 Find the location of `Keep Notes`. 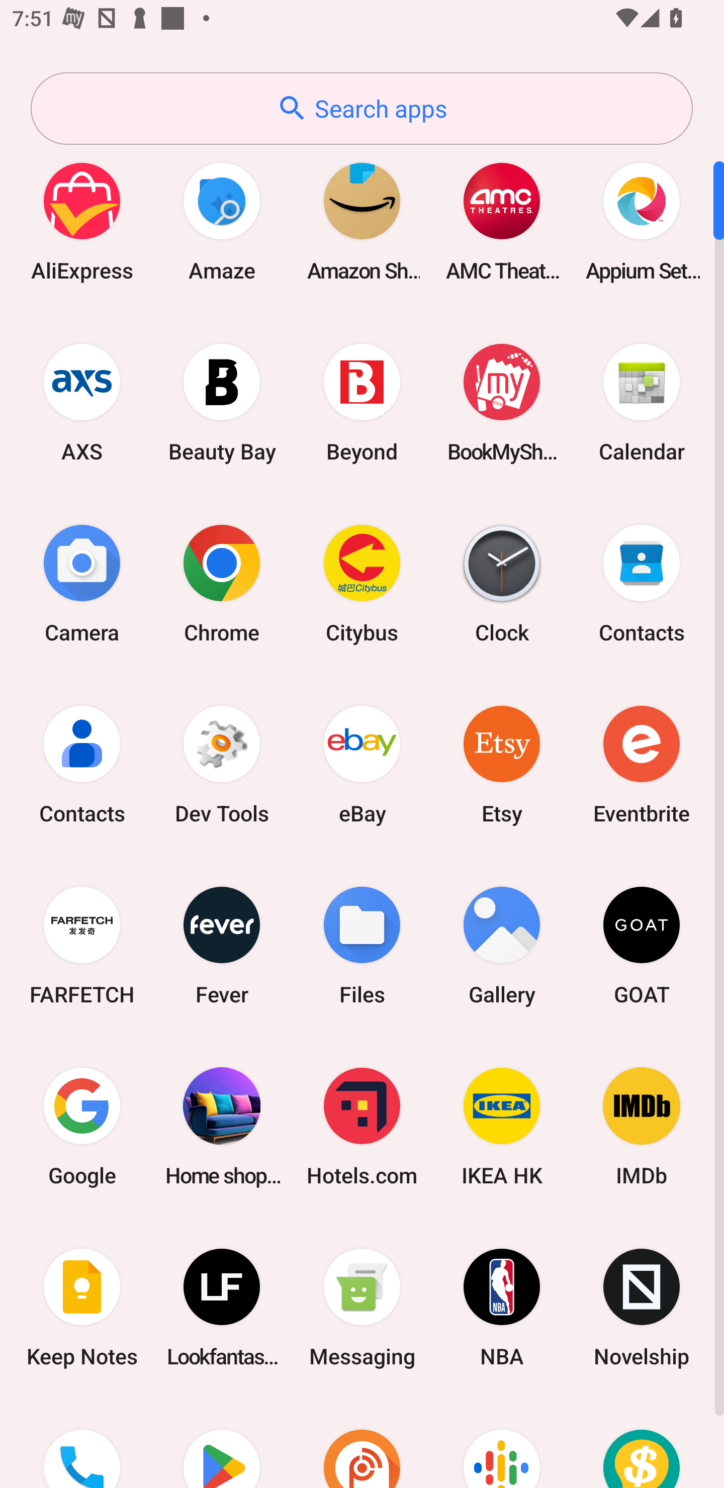

Keep Notes is located at coordinates (82, 1308).